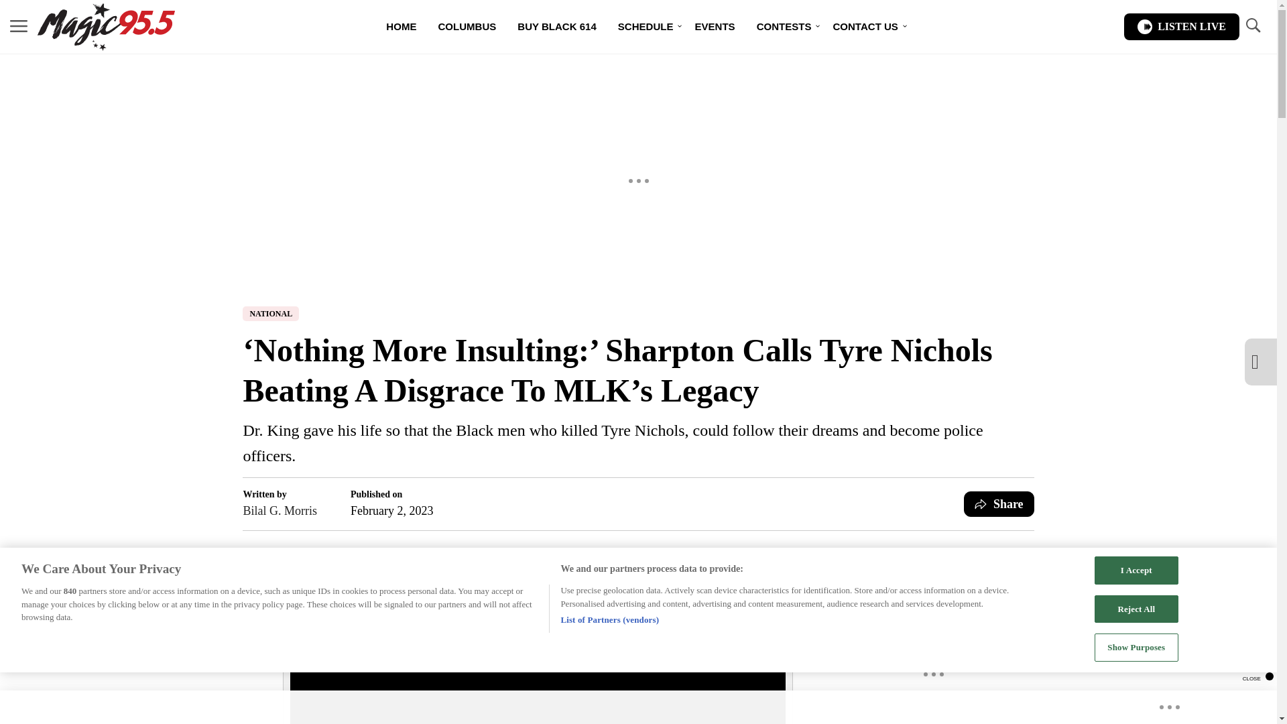  Describe the element at coordinates (646, 27) in the screenshot. I see `SCHEDULE` at that location.